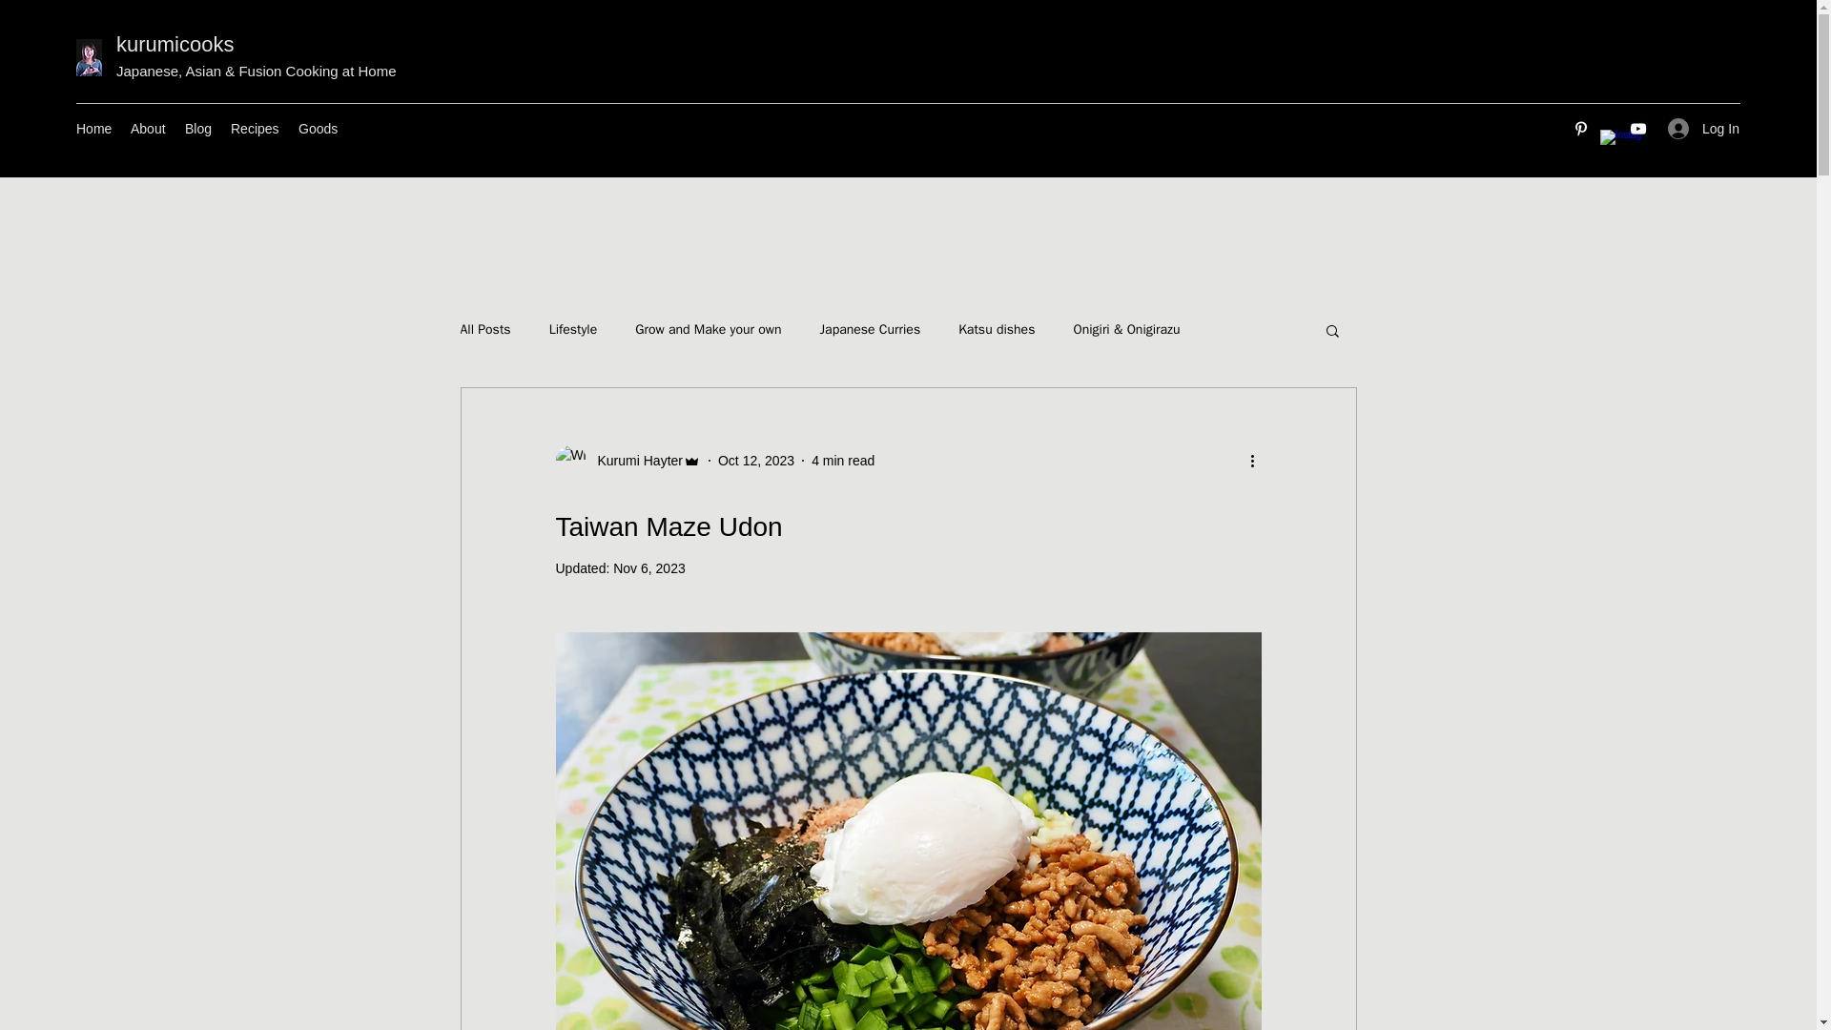 Image resolution: width=1831 pixels, height=1030 pixels. Describe the element at coordinates (198, 128) in the screenshot. I see `Blog` at that location.